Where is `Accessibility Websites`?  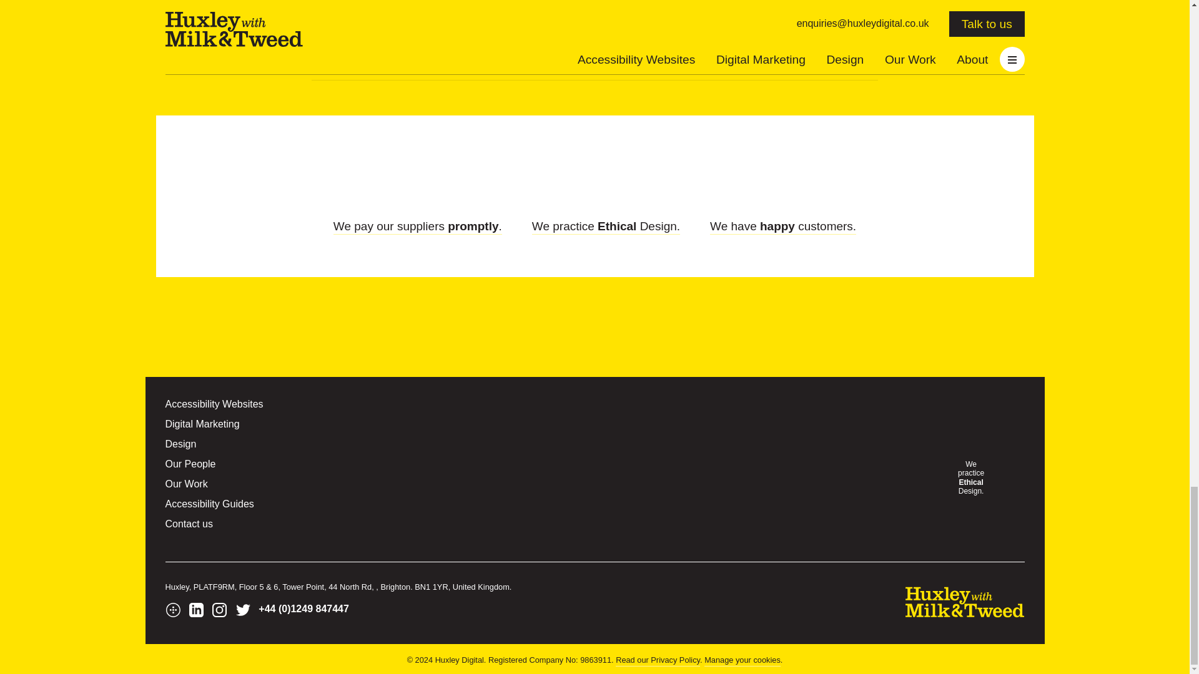
Accessibility Websites is located at coordinates (214, 404).